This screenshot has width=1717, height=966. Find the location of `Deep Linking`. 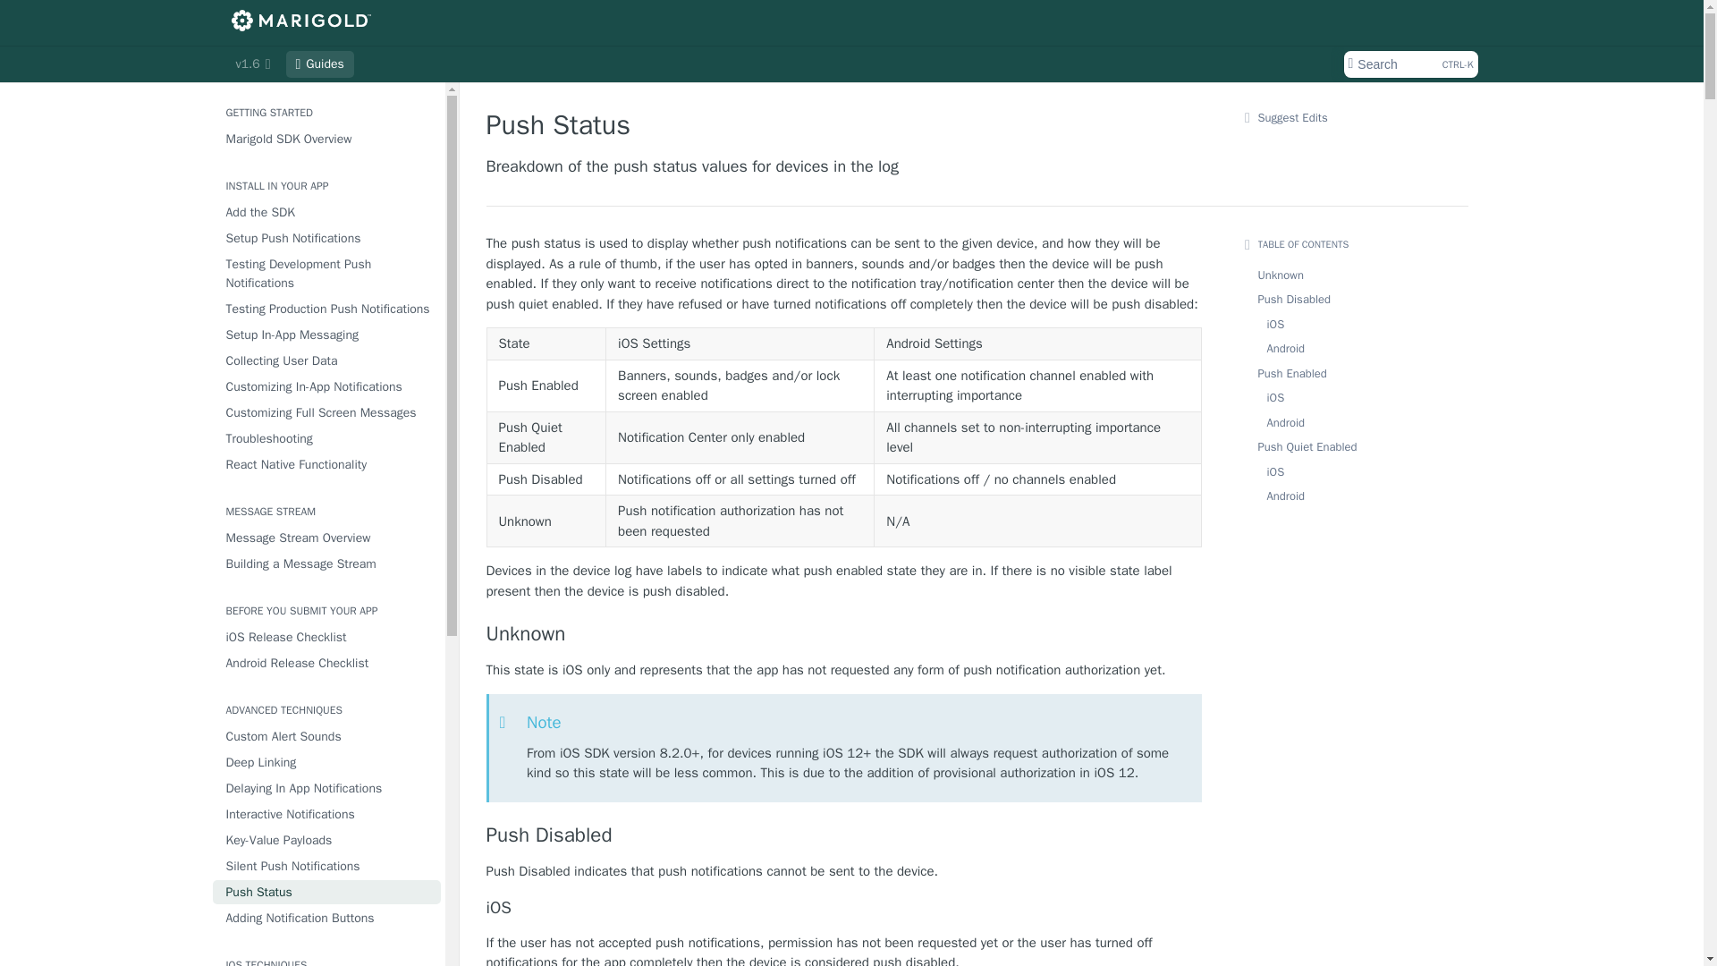

Deep Linking is located at coordinates (327, 762).